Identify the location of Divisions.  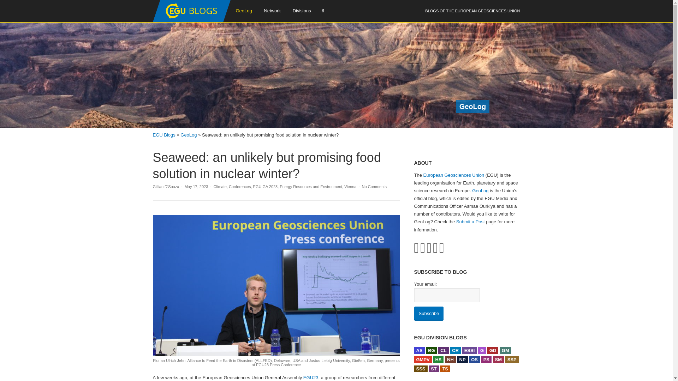
(302, 11).